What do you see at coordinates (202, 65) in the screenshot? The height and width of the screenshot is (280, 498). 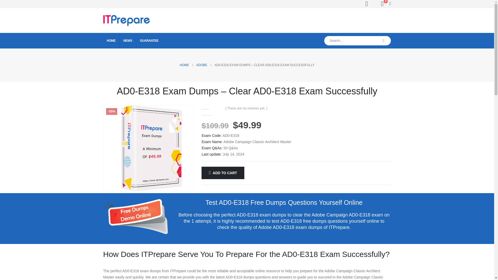 I see `ADOBE` at bounding box center [202, 65].